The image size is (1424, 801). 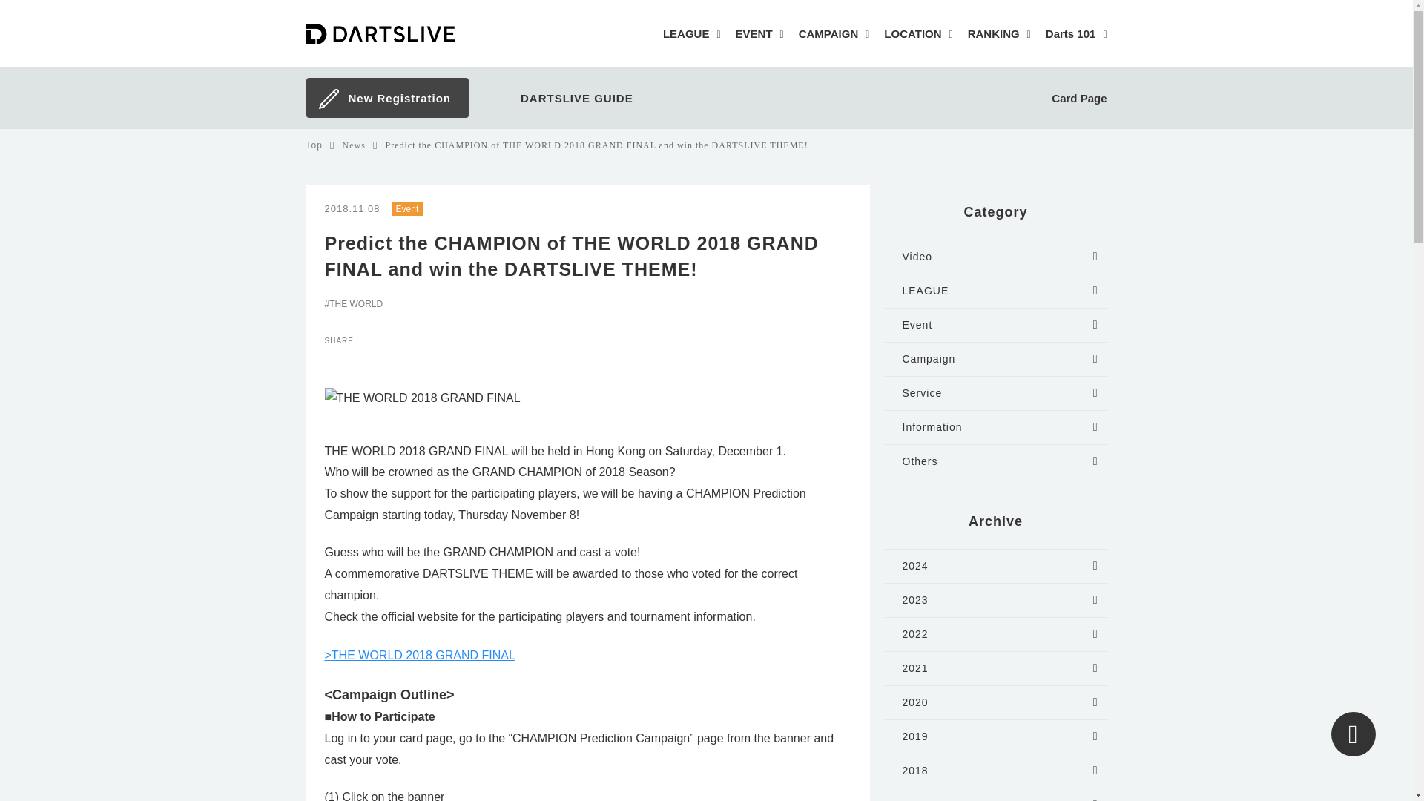 I want to click on CAMPAIGN, so click(x=834, y=35).